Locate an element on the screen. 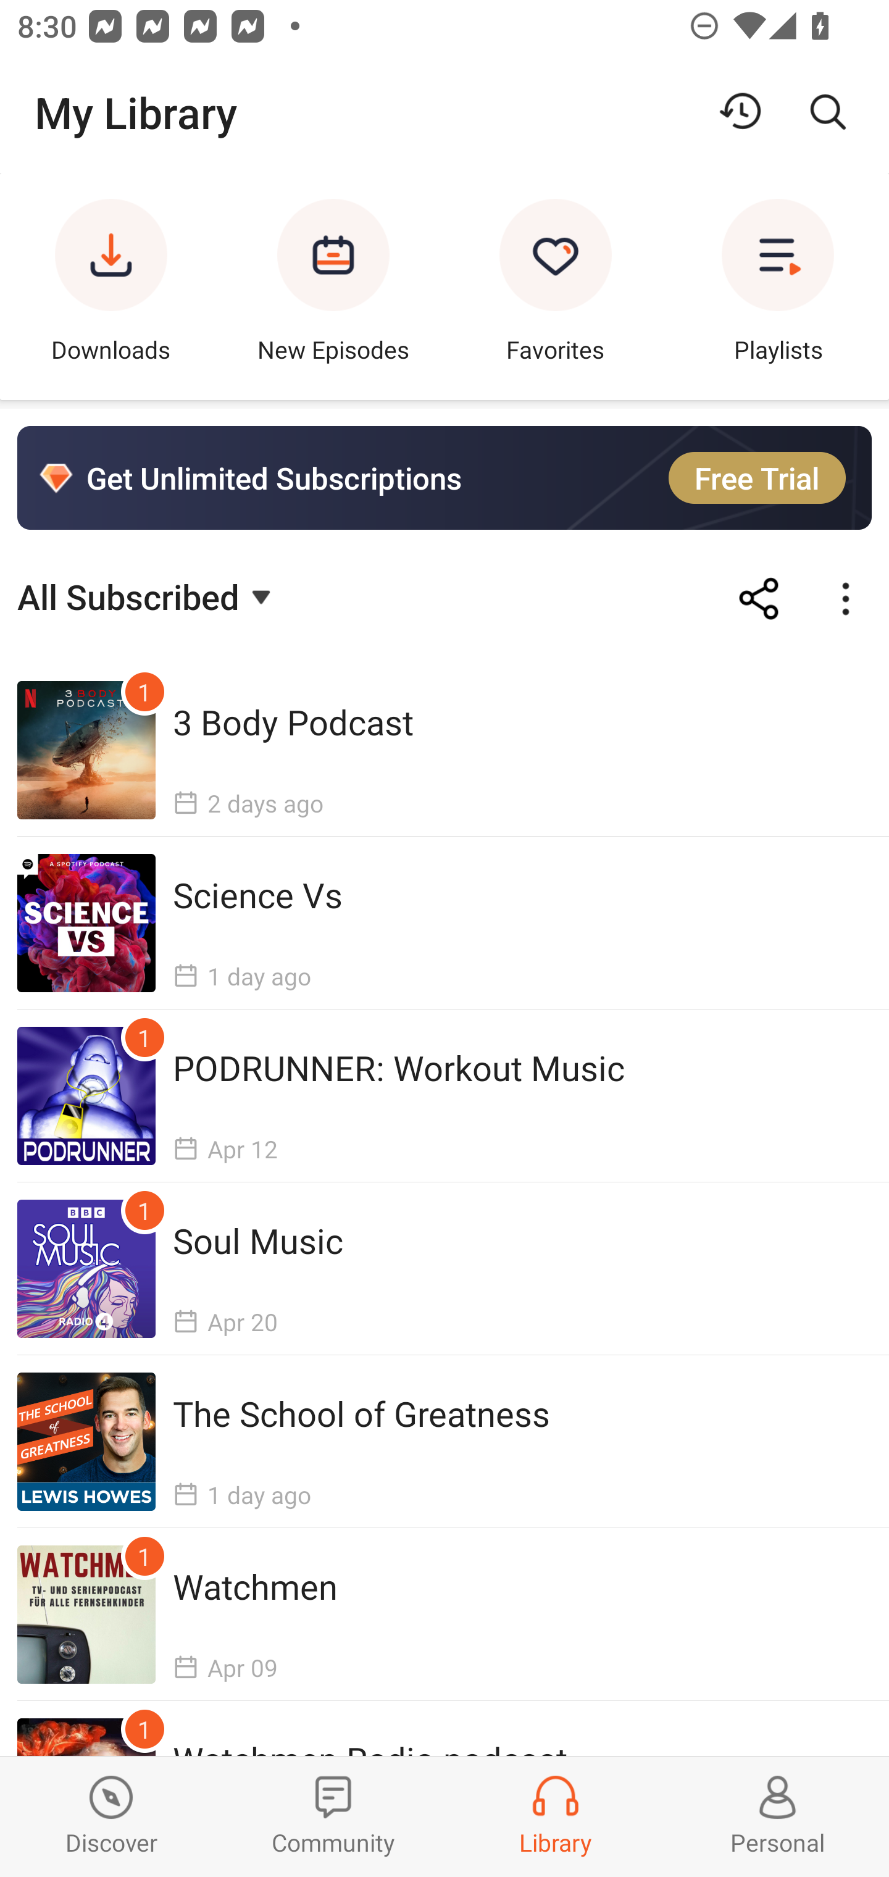 This screenshot has width=889, height=1877. Discover is located at coordinates (111, 1816).